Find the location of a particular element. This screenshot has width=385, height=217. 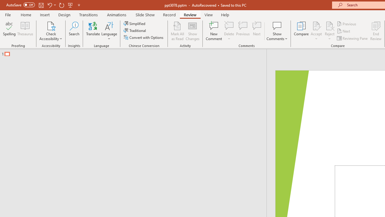

Show Changes is located at coordinates (192, 31).